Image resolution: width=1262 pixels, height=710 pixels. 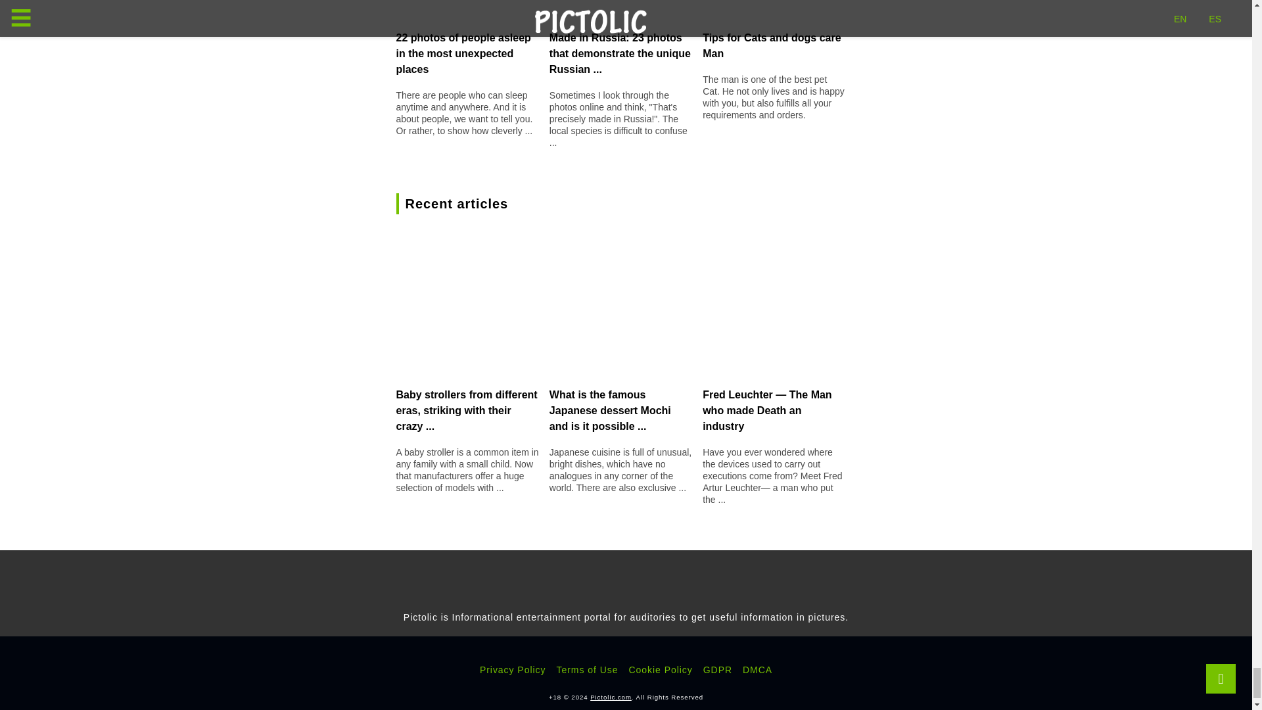 I want to click on 22 photos of people asleep in the most unexpected places, so click(x=463, y=53).